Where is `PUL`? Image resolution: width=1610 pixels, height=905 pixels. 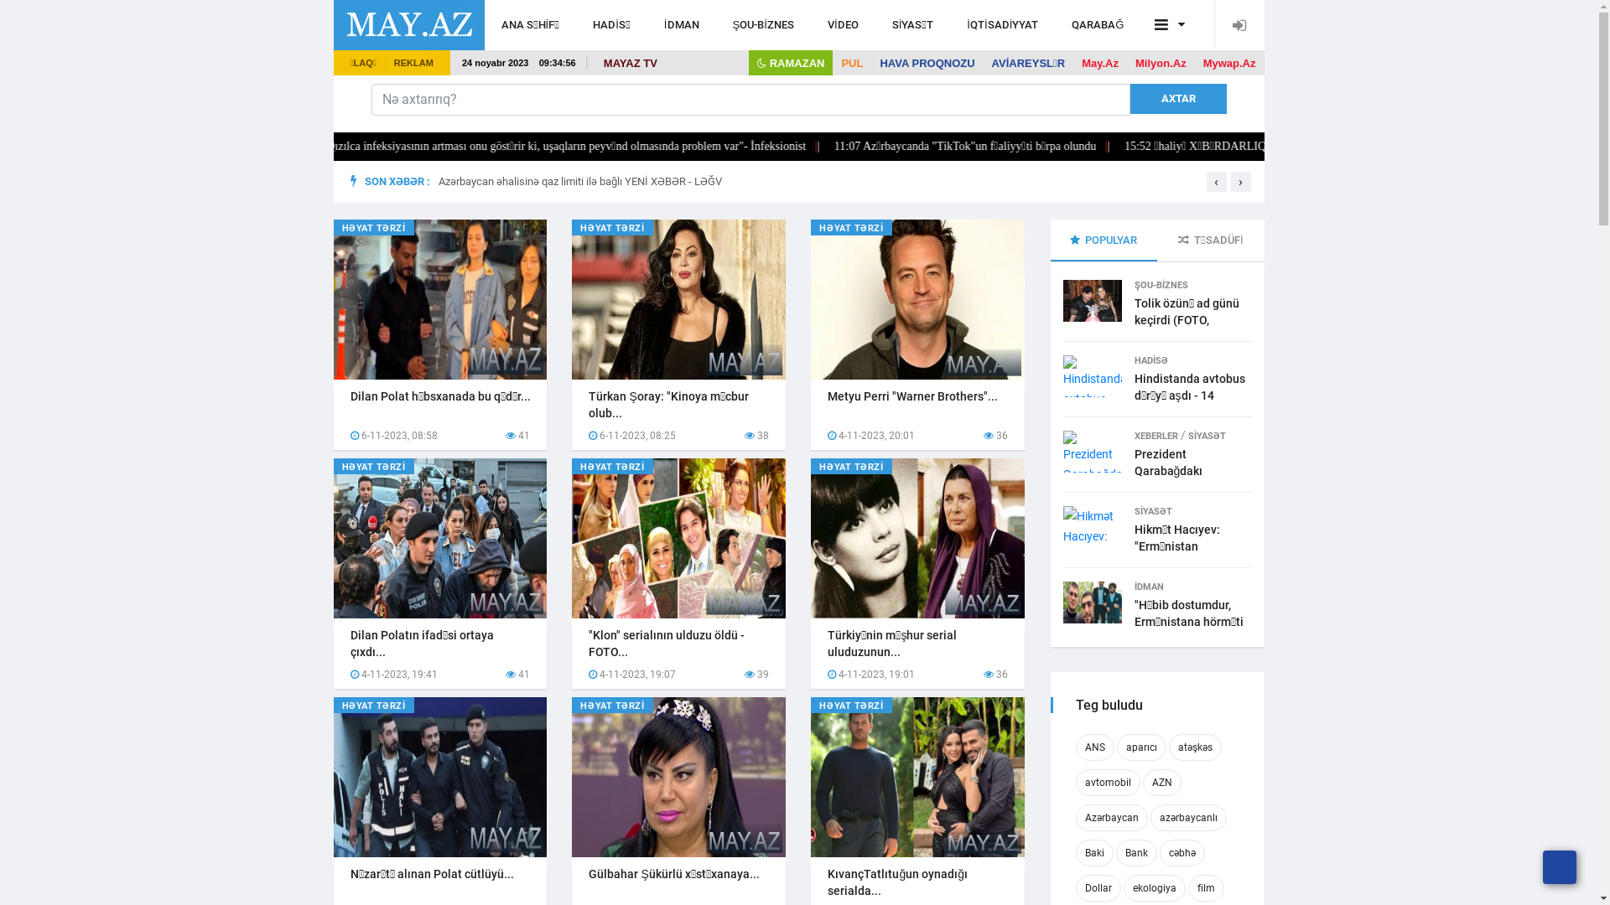 PUL is located at coordinates (852, 64).